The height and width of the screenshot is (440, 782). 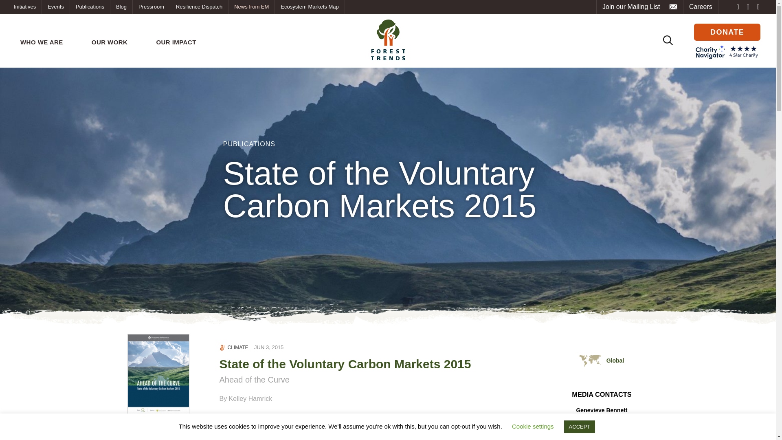 What do you see at coordinates (151, 7) in the screenshot?
I see `Pressroom` at bounding box center [151, 7].